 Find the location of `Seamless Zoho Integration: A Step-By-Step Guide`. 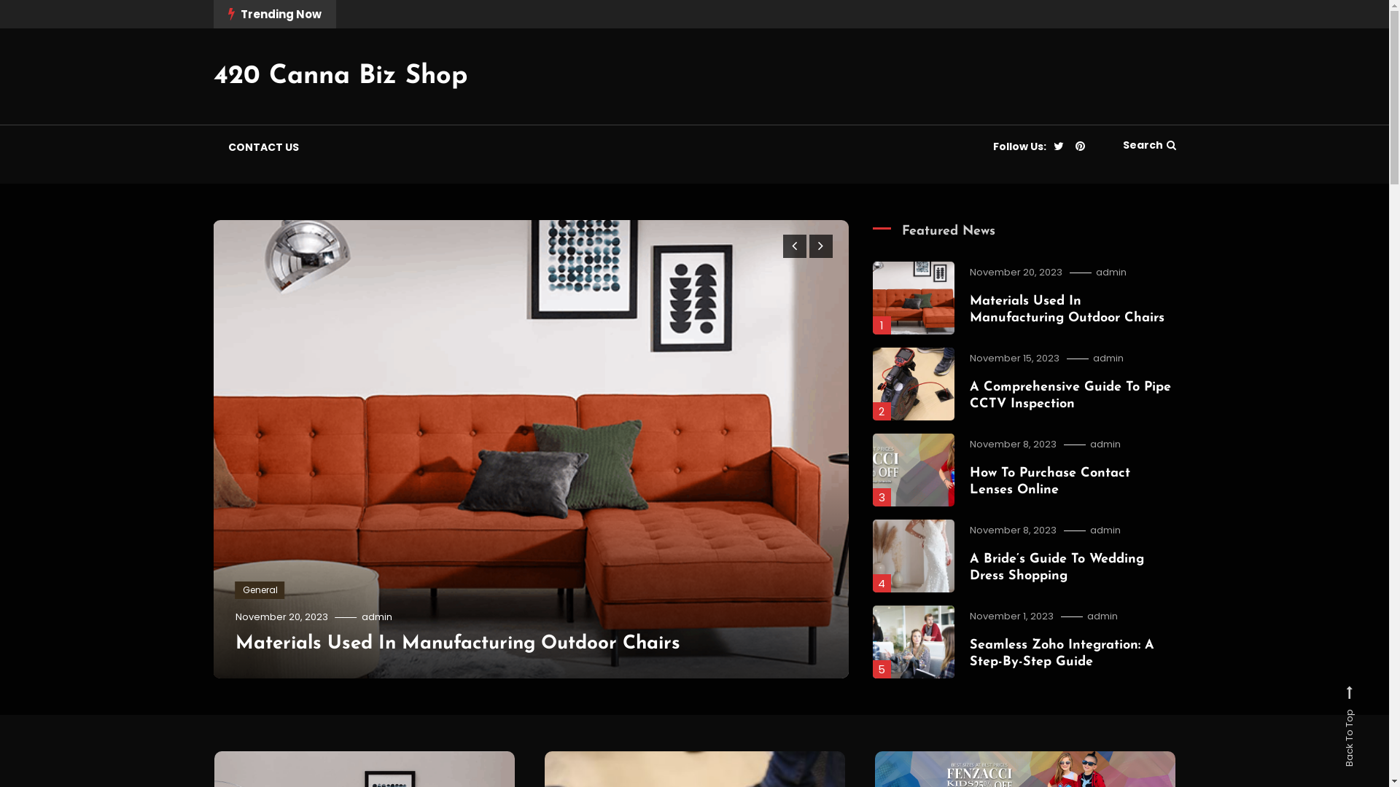

Seamless Zoho Integration: A Step-By-Step Guide is located at coordinates (1062, 654).